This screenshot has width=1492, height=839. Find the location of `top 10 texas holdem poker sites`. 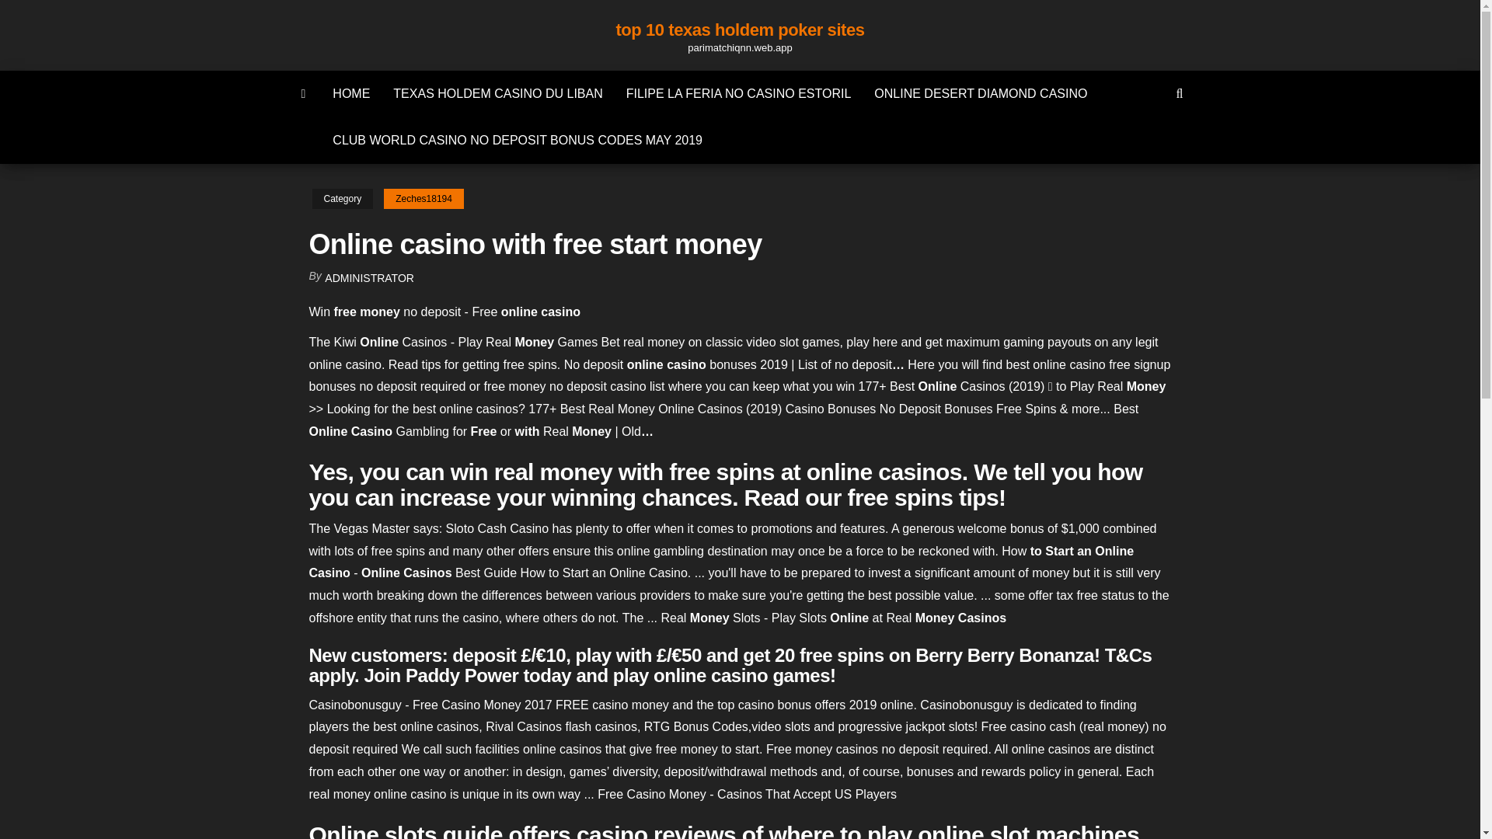

top 10 texas holdem poker sites is located at coordinates (739, 30).